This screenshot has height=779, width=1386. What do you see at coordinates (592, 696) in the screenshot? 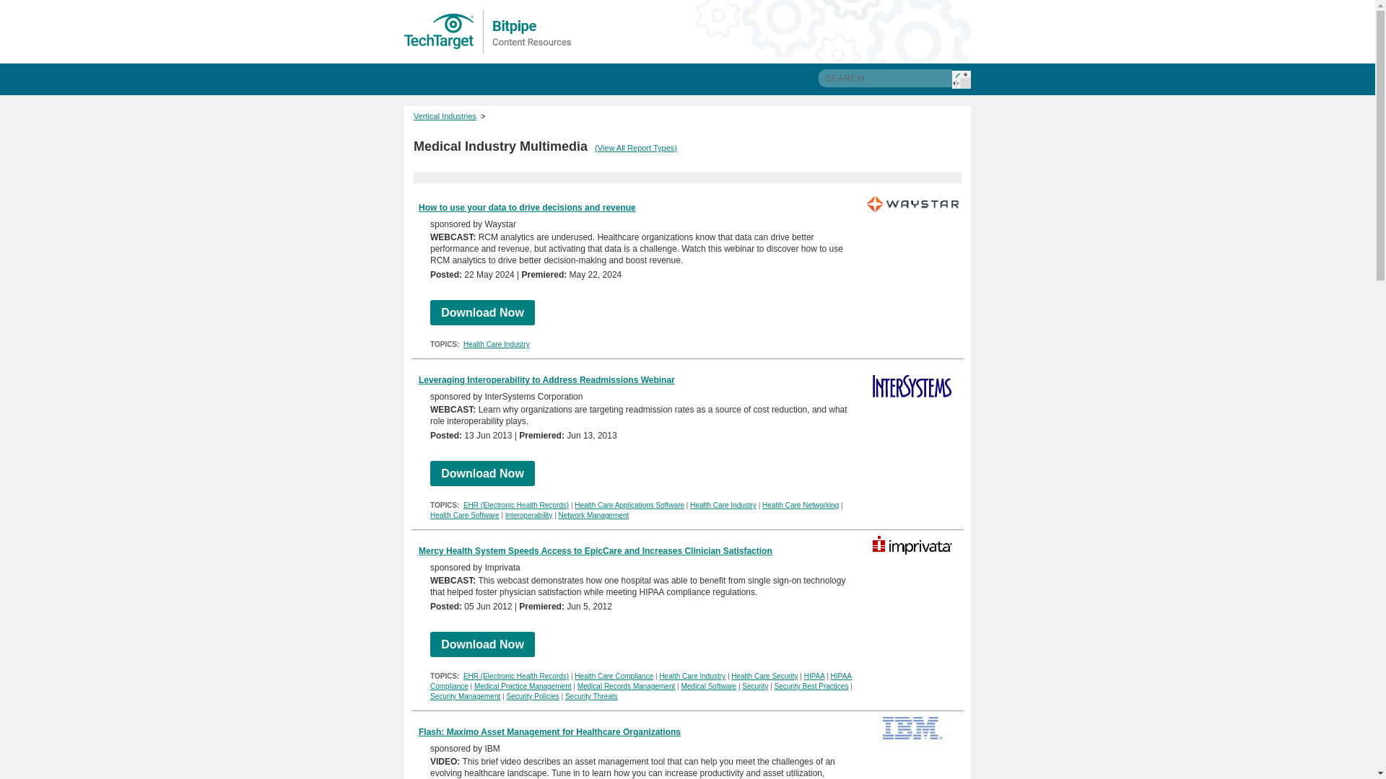
I see `Security Threats` at bounding box center [592, 696].